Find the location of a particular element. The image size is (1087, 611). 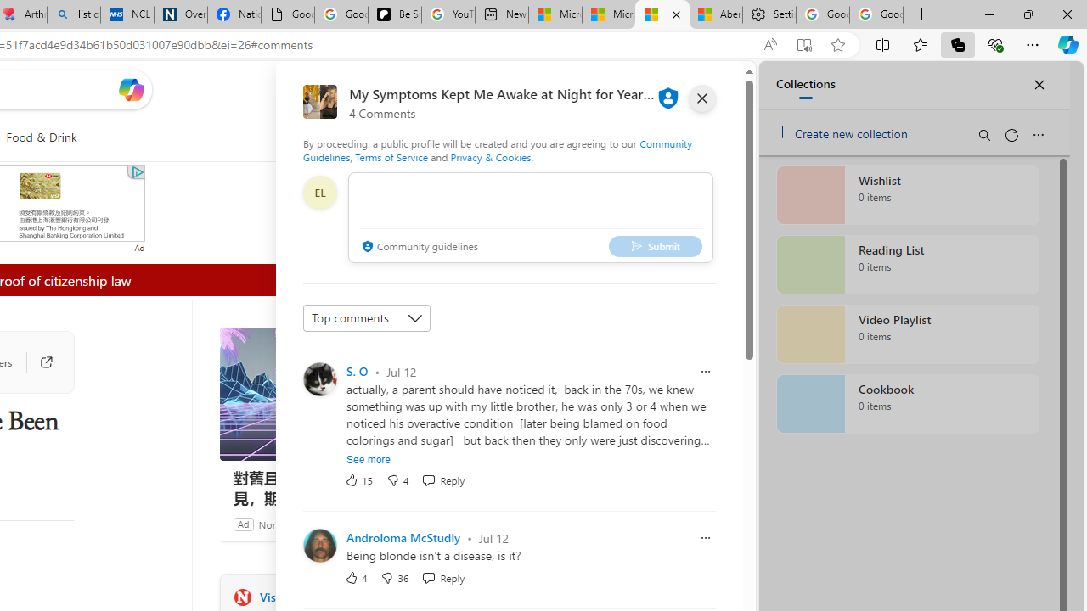

Report comment is located at coordinates (706, 538).